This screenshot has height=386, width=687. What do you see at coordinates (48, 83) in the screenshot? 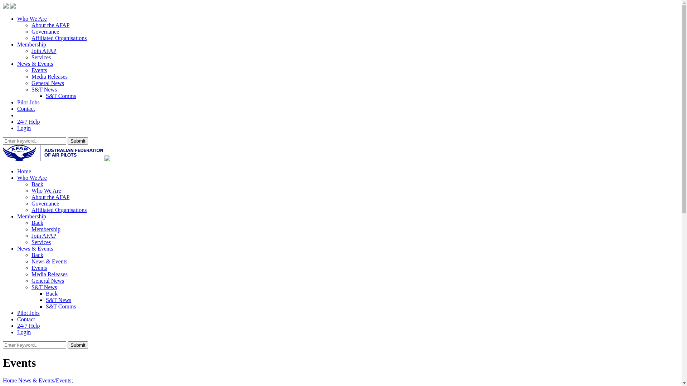
I see `General News` at bounding box center [48, 83].